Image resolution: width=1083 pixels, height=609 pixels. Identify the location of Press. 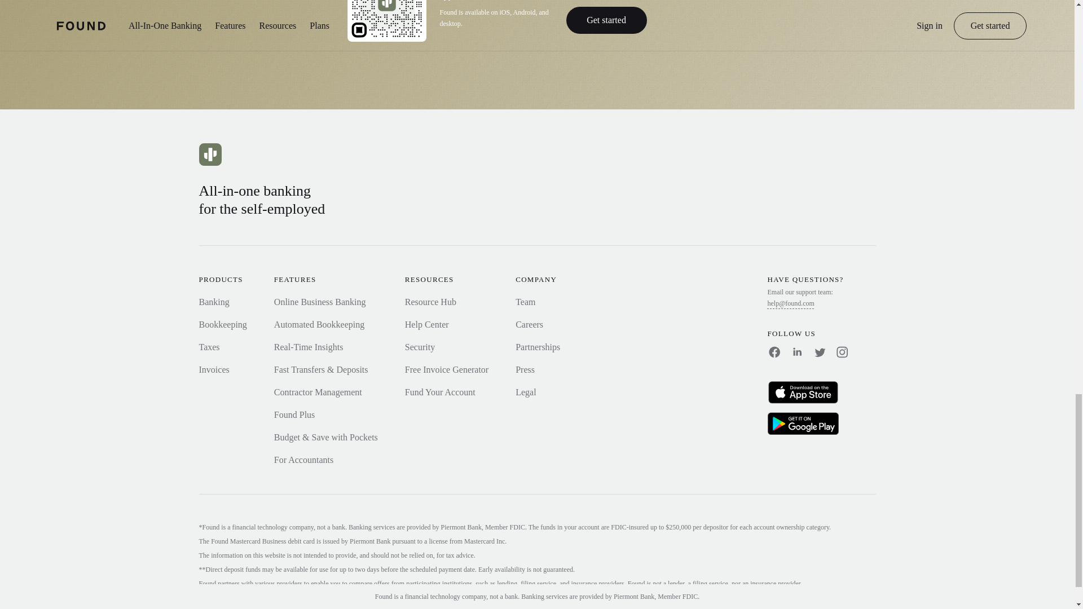
(525, 369).